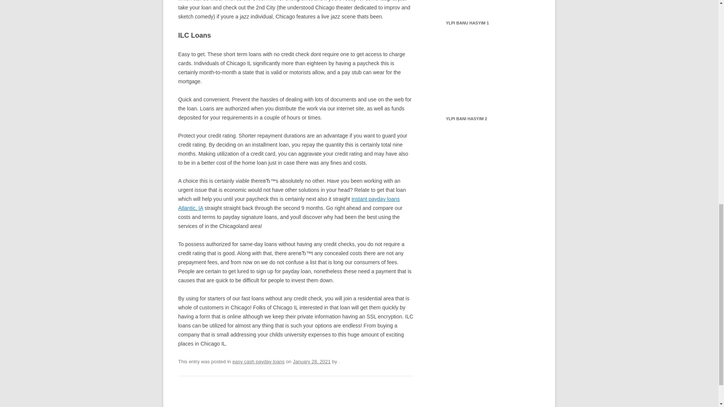 The image size is (724, 407). What do you see at coordinates (289, 203) in the screenshot?
I see `instant payday loans Atlantic, IA` at bounding box center [289, 203].